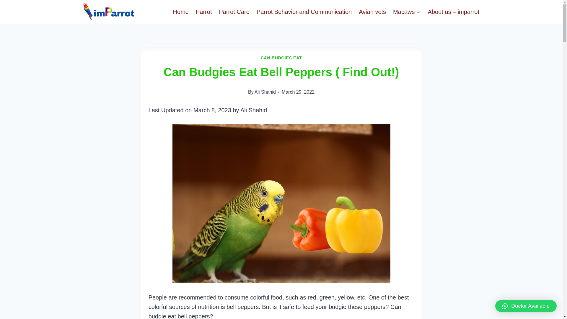  I want to click on Avian vets, so click(372, 12).